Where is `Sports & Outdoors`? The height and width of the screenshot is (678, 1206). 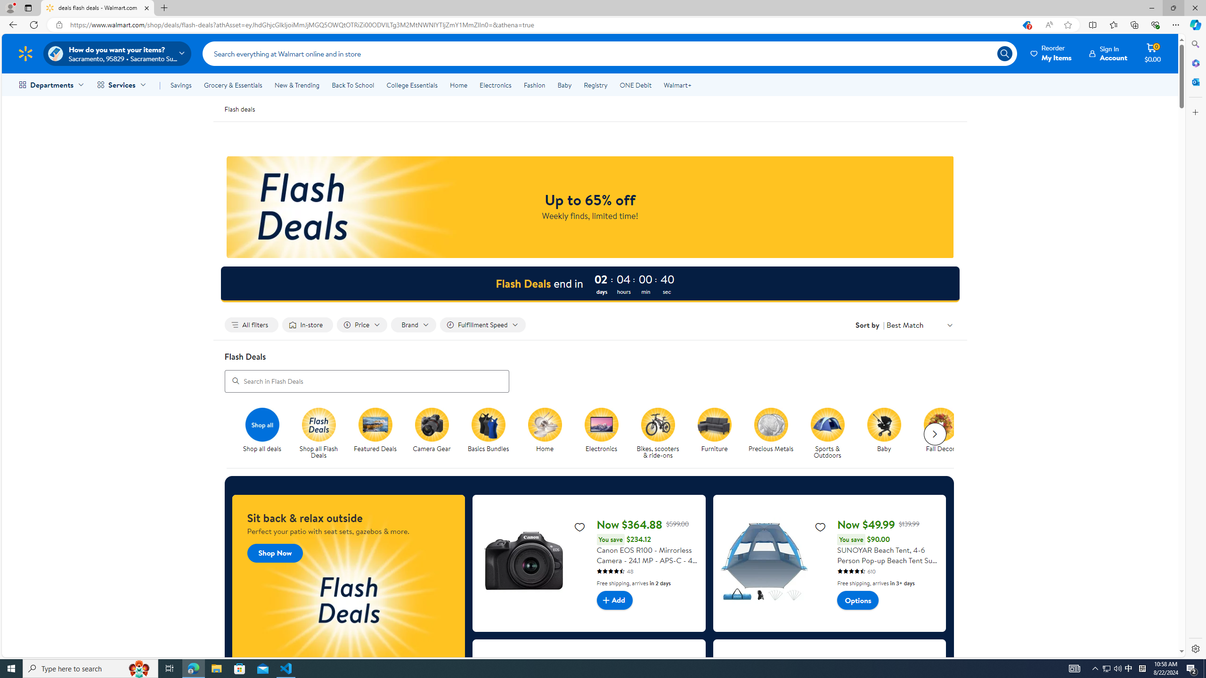
Sports & Outdoors is located at coordinates (827, 424).